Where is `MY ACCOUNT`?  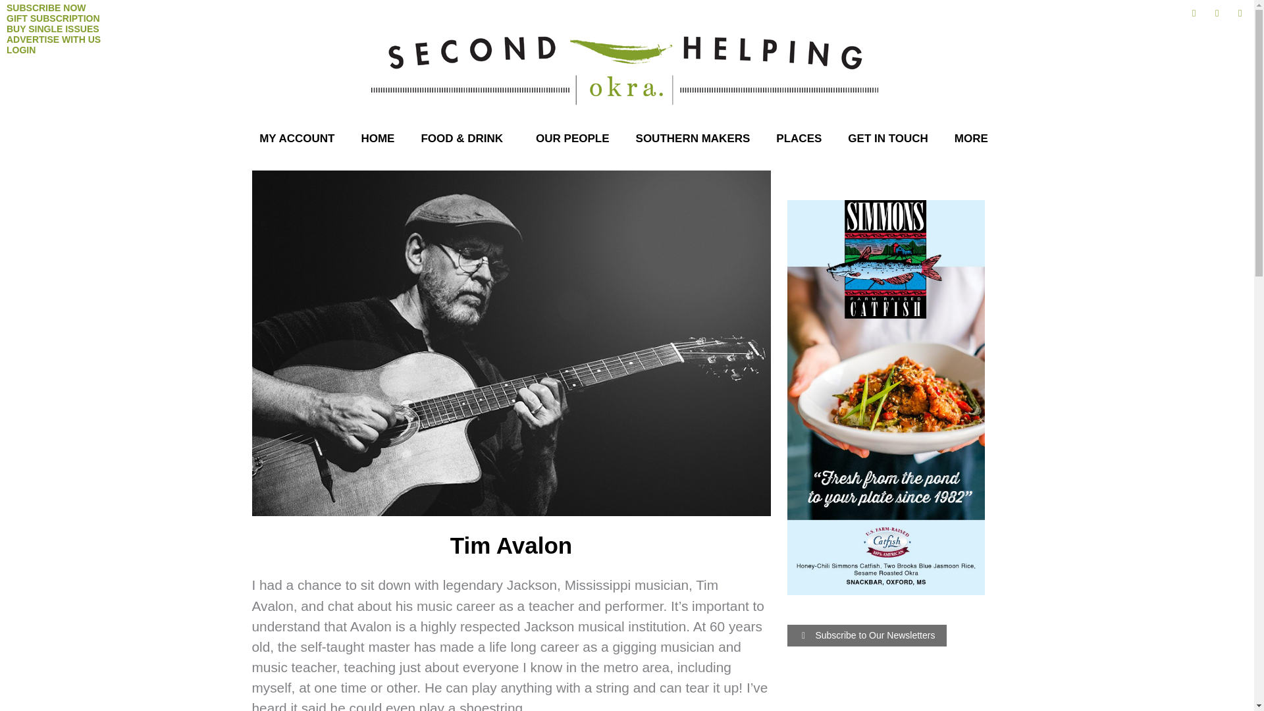
MY ACCOUNT is located at coordinates (297, 138).